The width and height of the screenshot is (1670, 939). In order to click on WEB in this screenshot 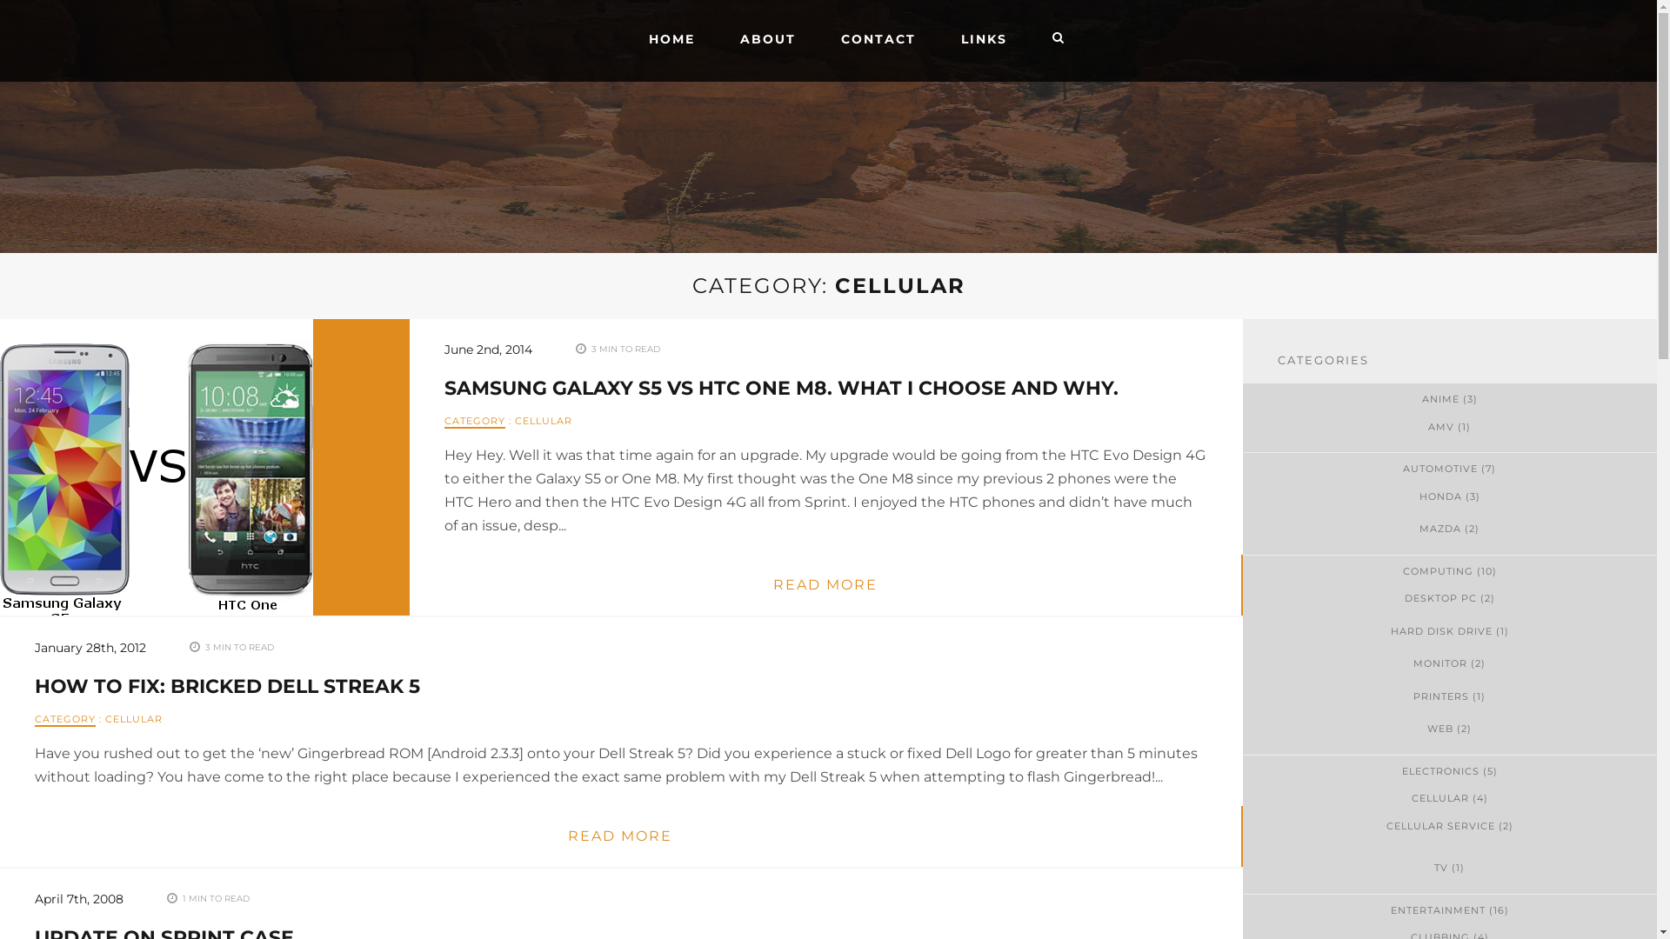, I will do `click(1440, 729)`.